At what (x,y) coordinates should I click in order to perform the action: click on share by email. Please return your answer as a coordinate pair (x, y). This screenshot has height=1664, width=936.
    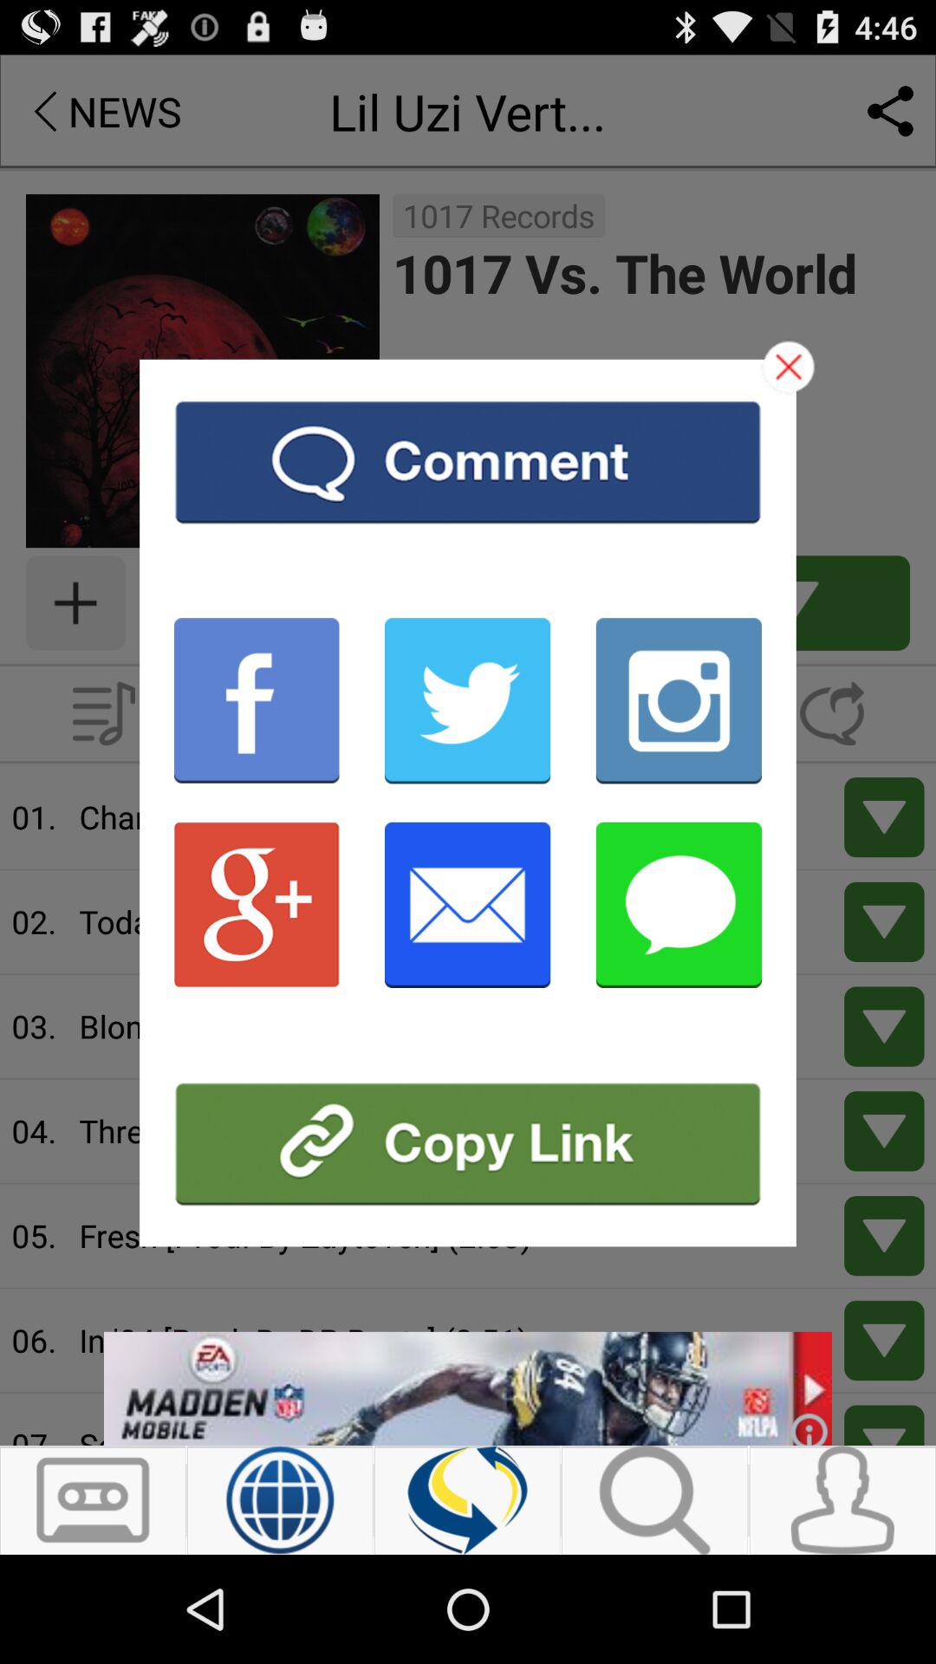
    Looking at the image, I should click on (468, 905).